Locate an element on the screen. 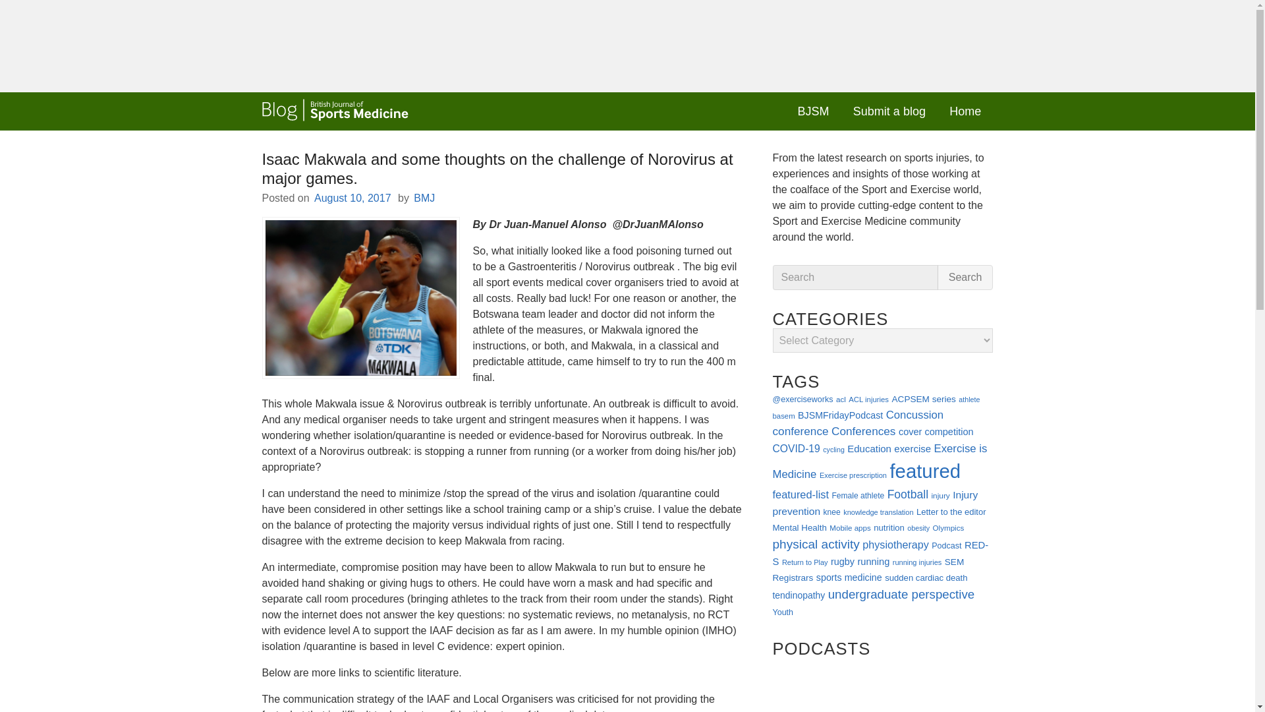 This screenshot has width=1265, height=712. BJSM Podcast is located at coordinates (882, 684).